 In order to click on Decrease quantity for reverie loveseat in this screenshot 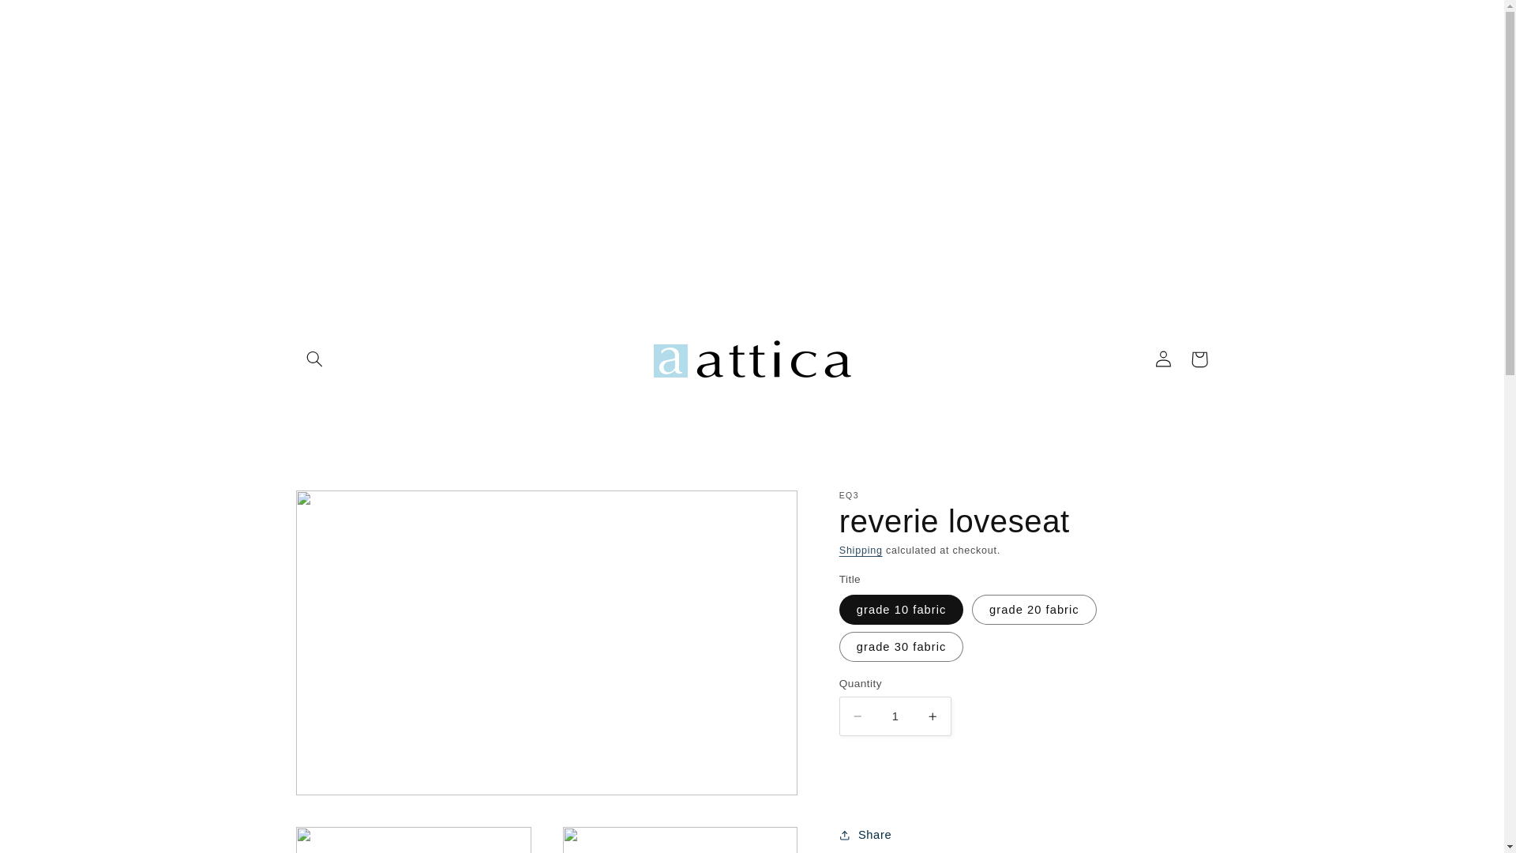, I will do `click(857, 716)`.